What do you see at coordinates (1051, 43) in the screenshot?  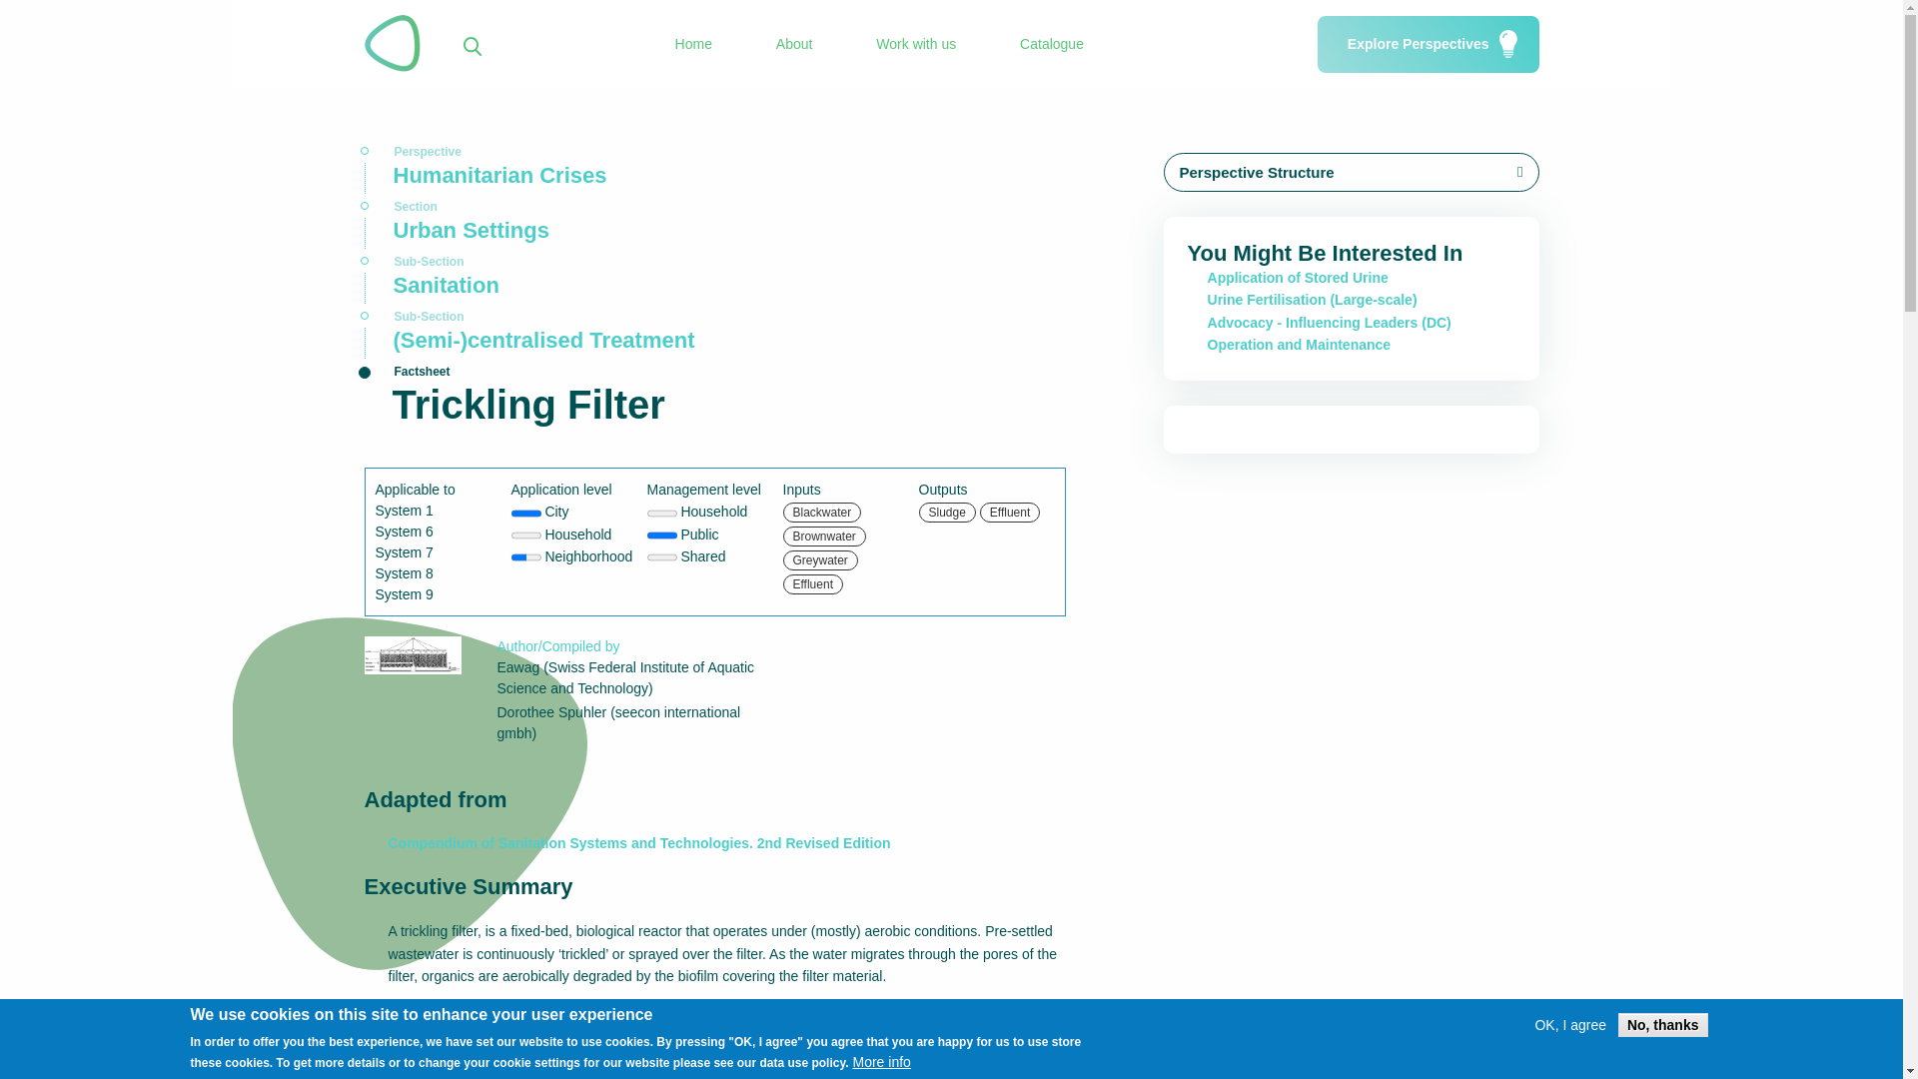 I see `Catalogue` at bounding box center [1051, 43].